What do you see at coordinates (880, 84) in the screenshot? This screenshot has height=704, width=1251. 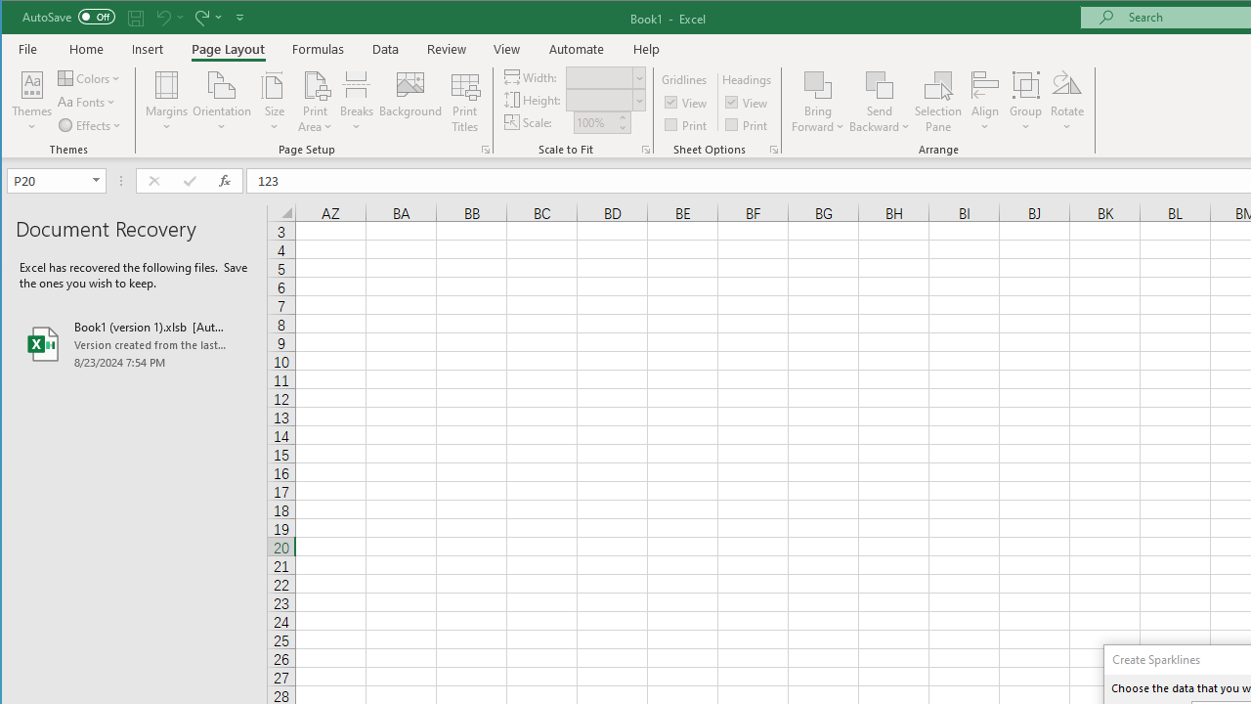 I see `Send Backward` at bounding box center [880, 84].